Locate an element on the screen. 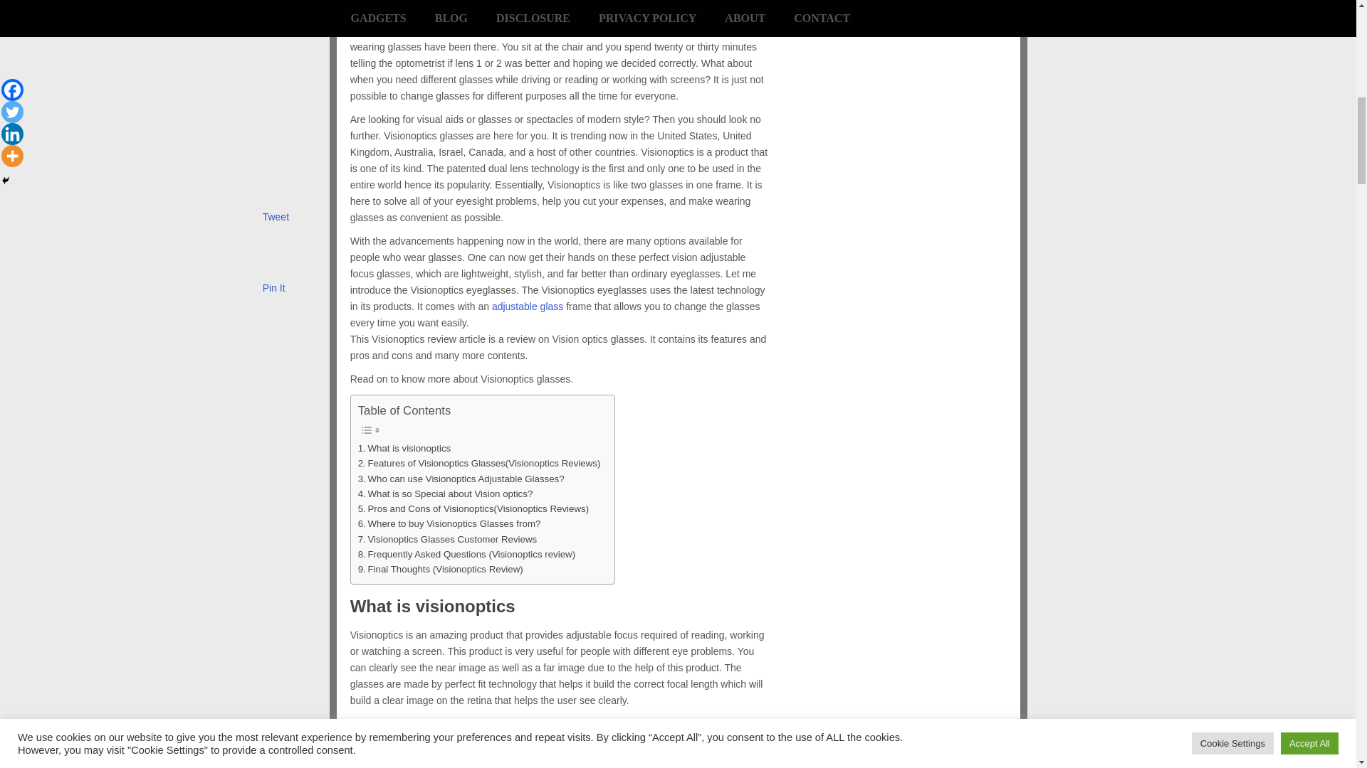  Who can use Visionoptics Adjustable Glasses? is located at coordinates (461, 479).